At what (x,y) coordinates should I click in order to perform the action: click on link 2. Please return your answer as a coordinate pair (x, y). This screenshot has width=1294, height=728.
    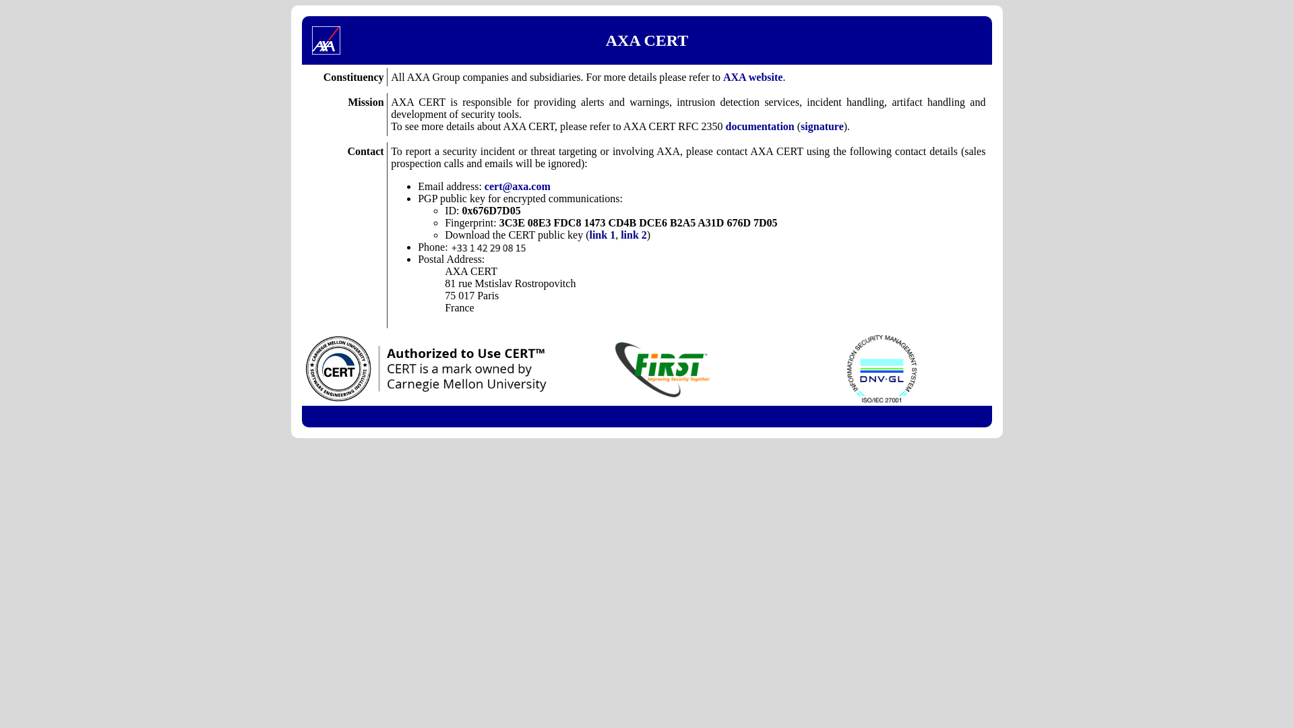
    Looking at the image, I should click on (634, 235).